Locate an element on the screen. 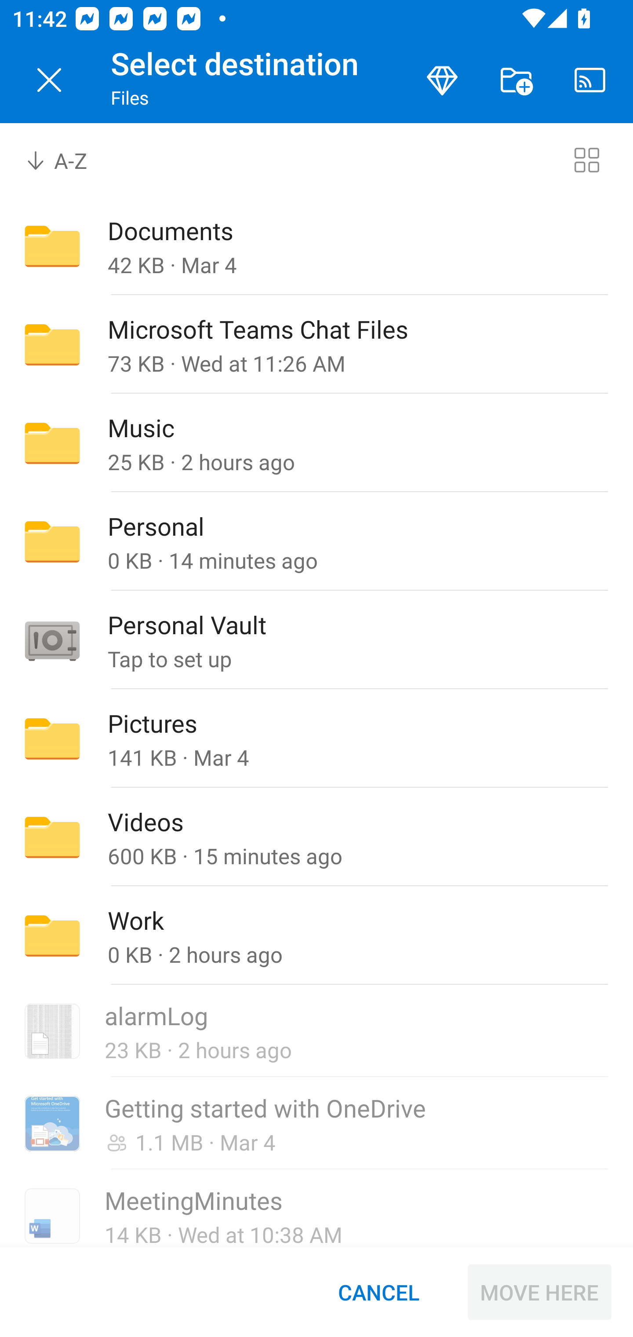 This screenshot has width=633, height=1337. Folder Documents 42 KB · Mar 4 is located at coordinates (316, 245).